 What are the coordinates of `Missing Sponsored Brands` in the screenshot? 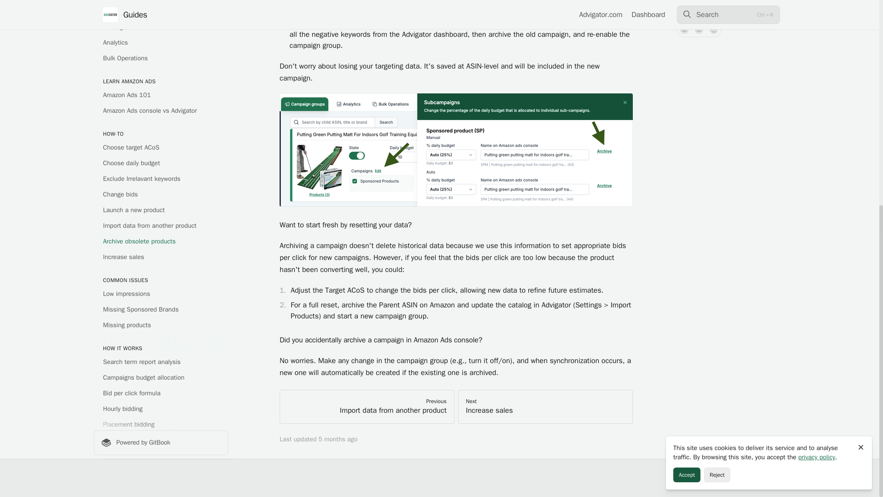 It's located at (161, 2).